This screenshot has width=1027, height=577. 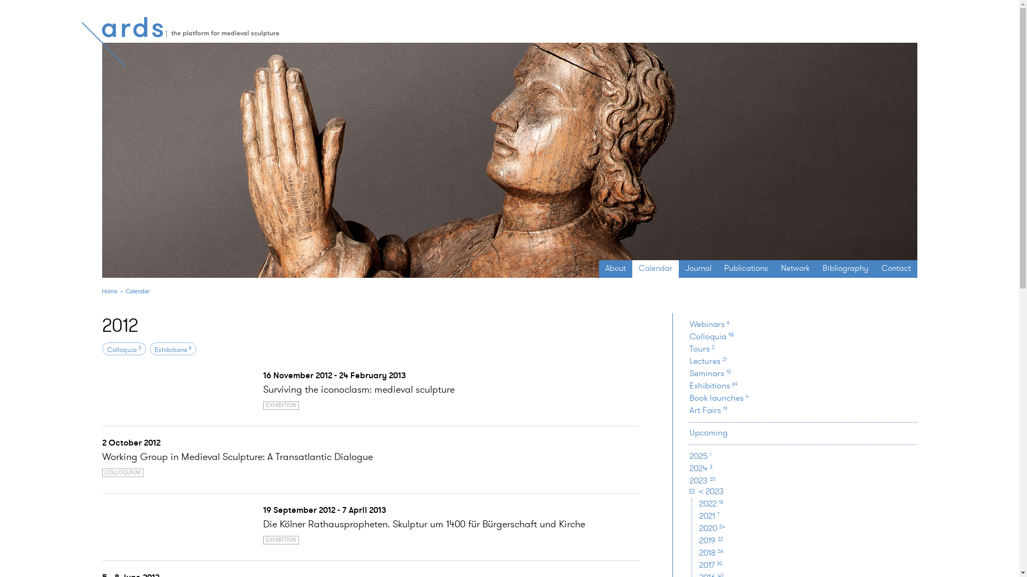 What do you see at coordinates (795, 268) in the screenshot?
I see `Network` at bounding box center [795, 268].